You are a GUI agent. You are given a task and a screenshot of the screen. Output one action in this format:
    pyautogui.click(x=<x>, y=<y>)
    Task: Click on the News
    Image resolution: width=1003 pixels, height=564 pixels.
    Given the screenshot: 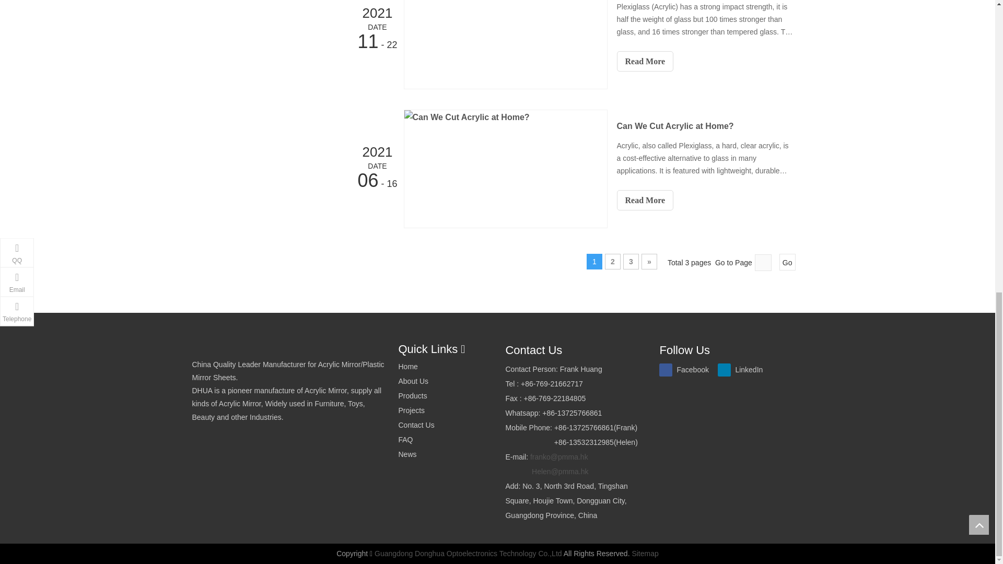 What is the action you would take?
    pyautogui.click(x=407, y=454)
    